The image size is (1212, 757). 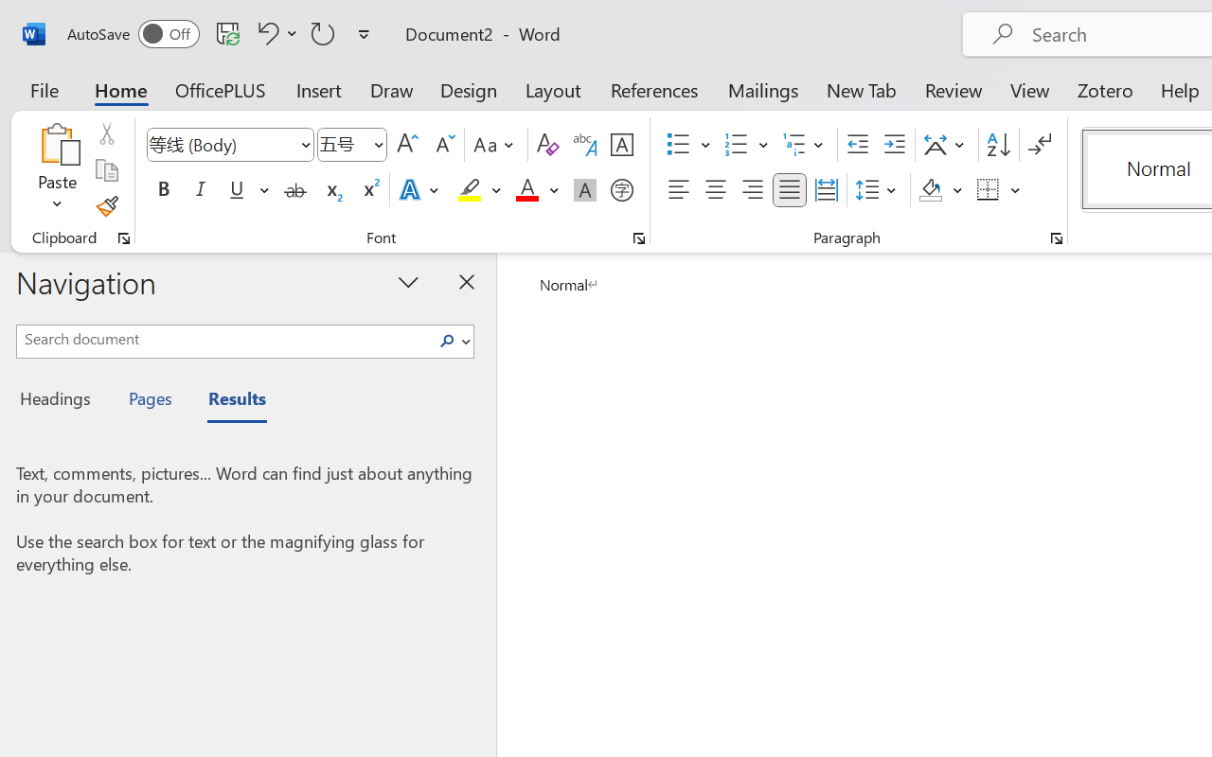 I want to click on Line and Paragraph Spacing, so click(x=879, y=190).